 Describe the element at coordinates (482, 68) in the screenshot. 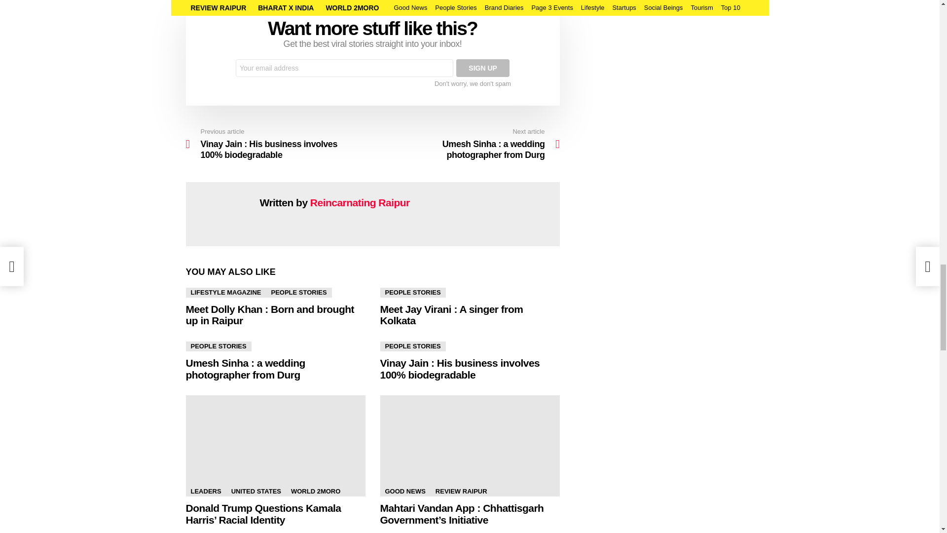

I see `sign Up` at that location.